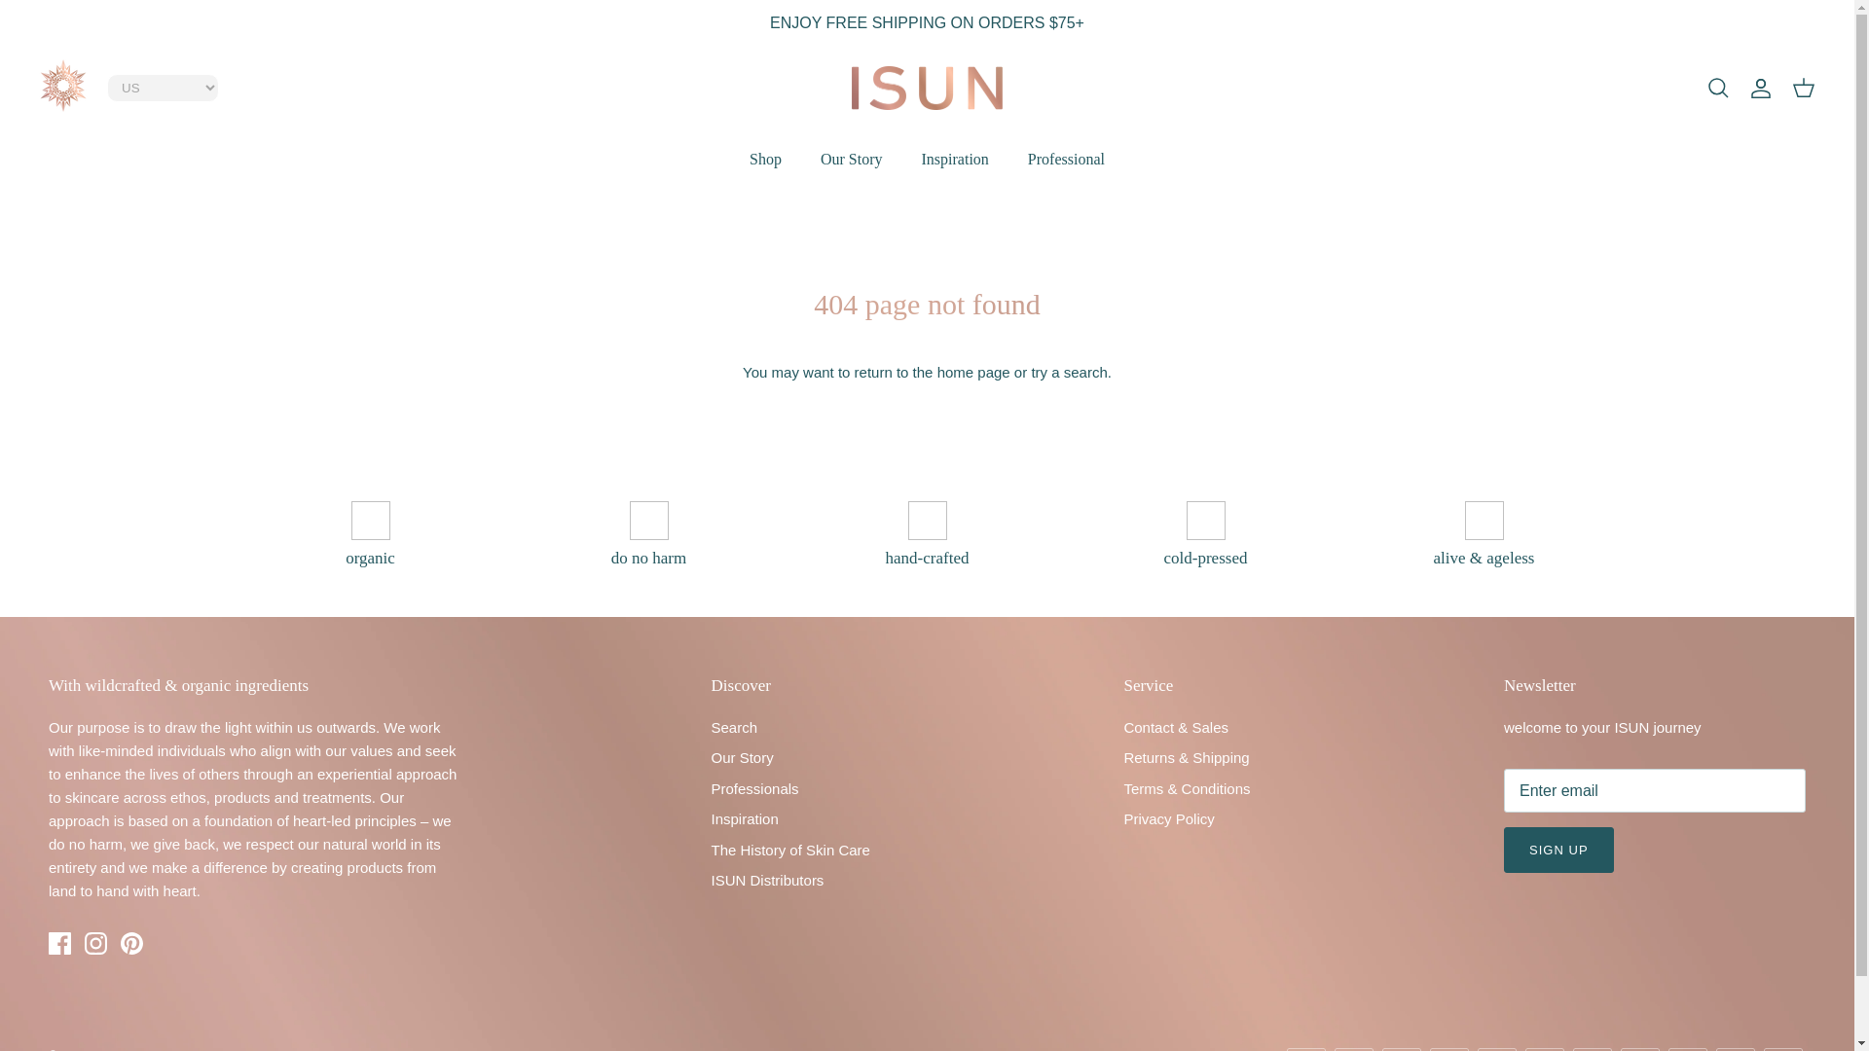 The width and height of the screenshot is (1869, 1051). Describe the element at coordinates (95, 942) in the screenshot. I see `Instagram` at that location.